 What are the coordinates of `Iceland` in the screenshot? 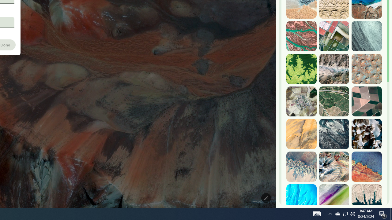 It's located at (367, 36).